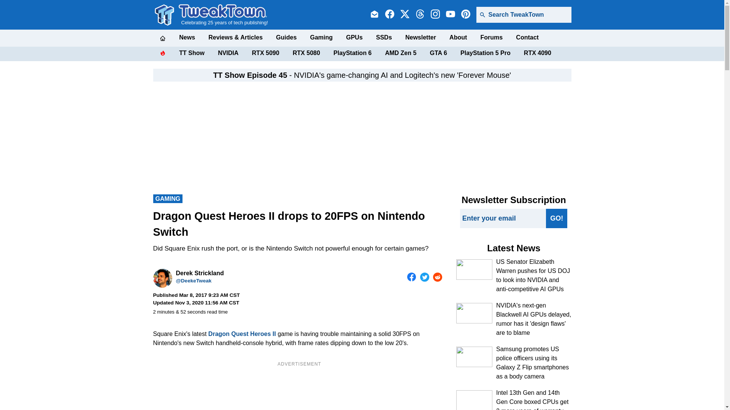 The height and width of the screenshot is (410, 730). I want to click on Share on Reddit, so click(437, 277).